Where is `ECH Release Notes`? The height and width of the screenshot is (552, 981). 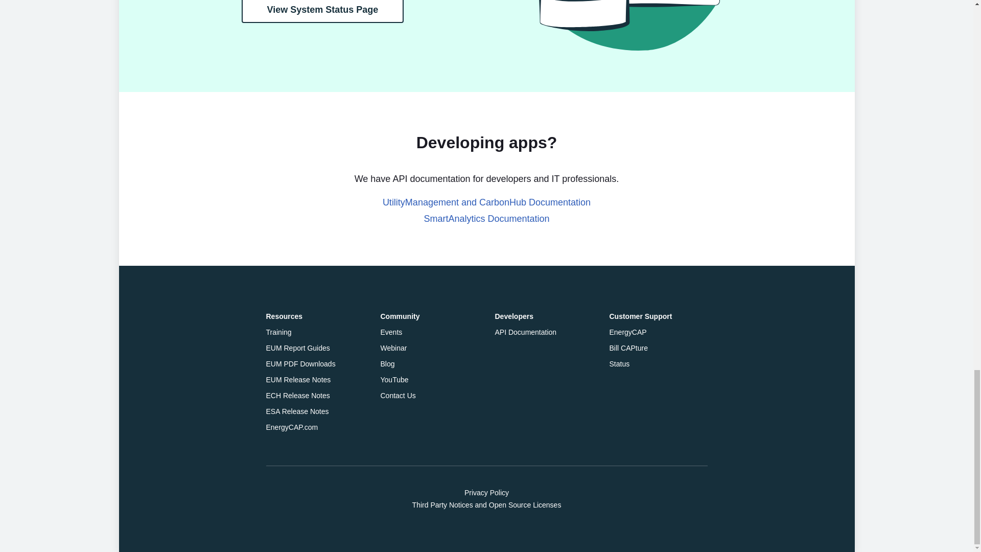 ECH Release Notes is located at coordinates (297, 395).